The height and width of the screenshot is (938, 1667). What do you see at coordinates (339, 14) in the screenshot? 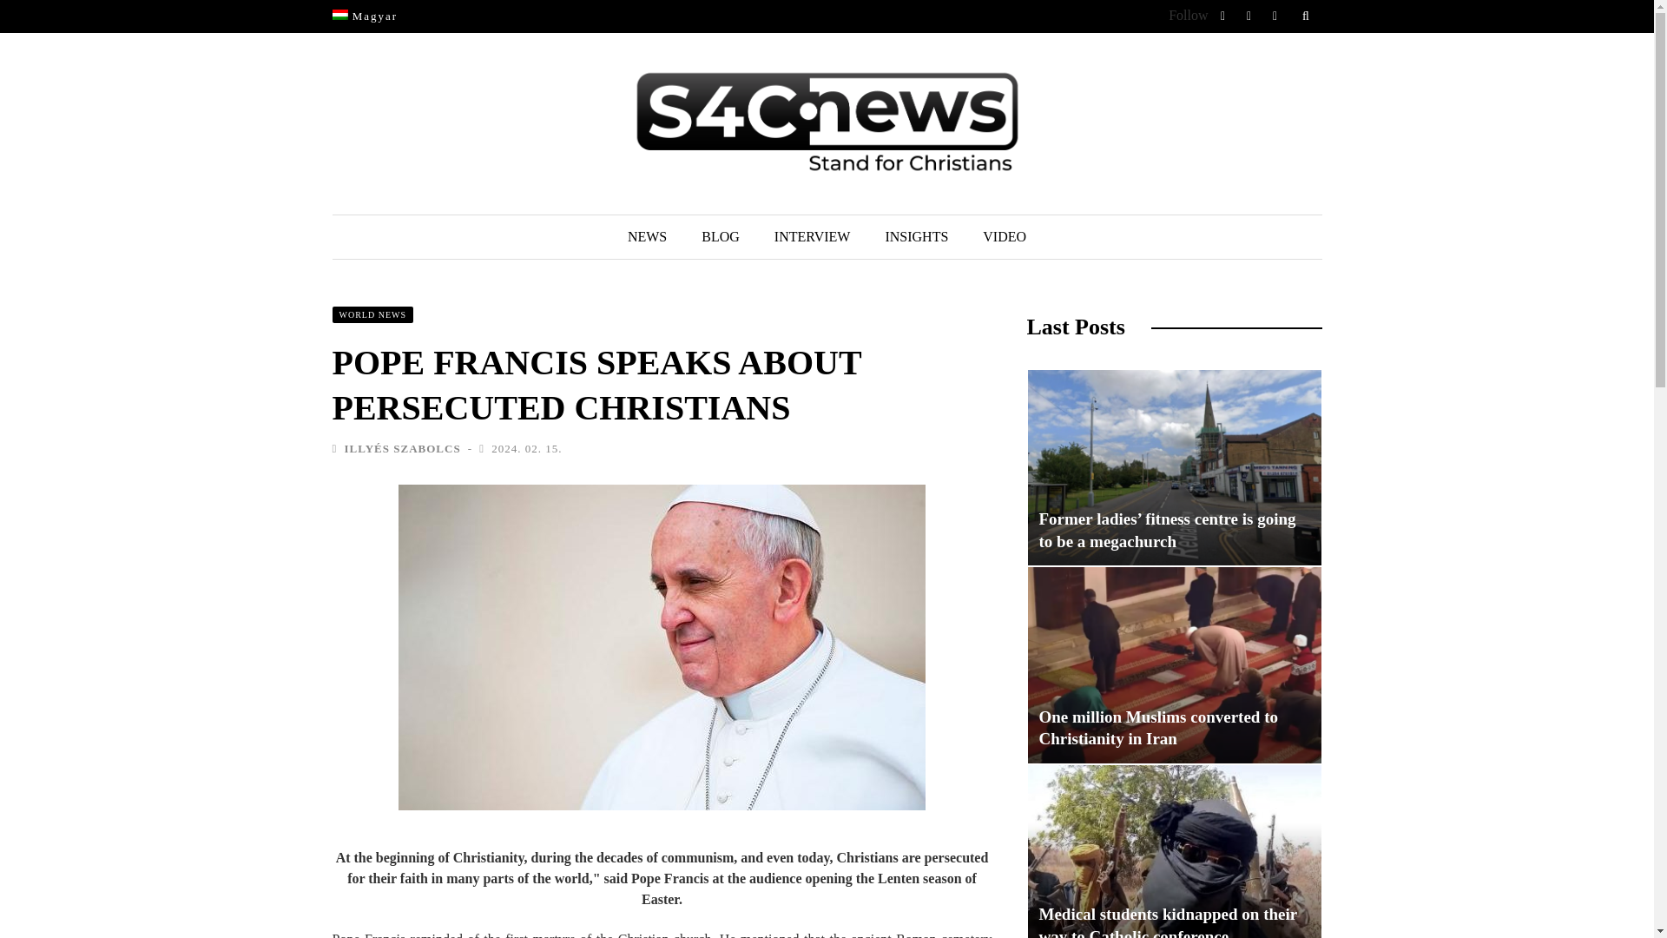
I see `Magyar` at bounding box center [339, 14].